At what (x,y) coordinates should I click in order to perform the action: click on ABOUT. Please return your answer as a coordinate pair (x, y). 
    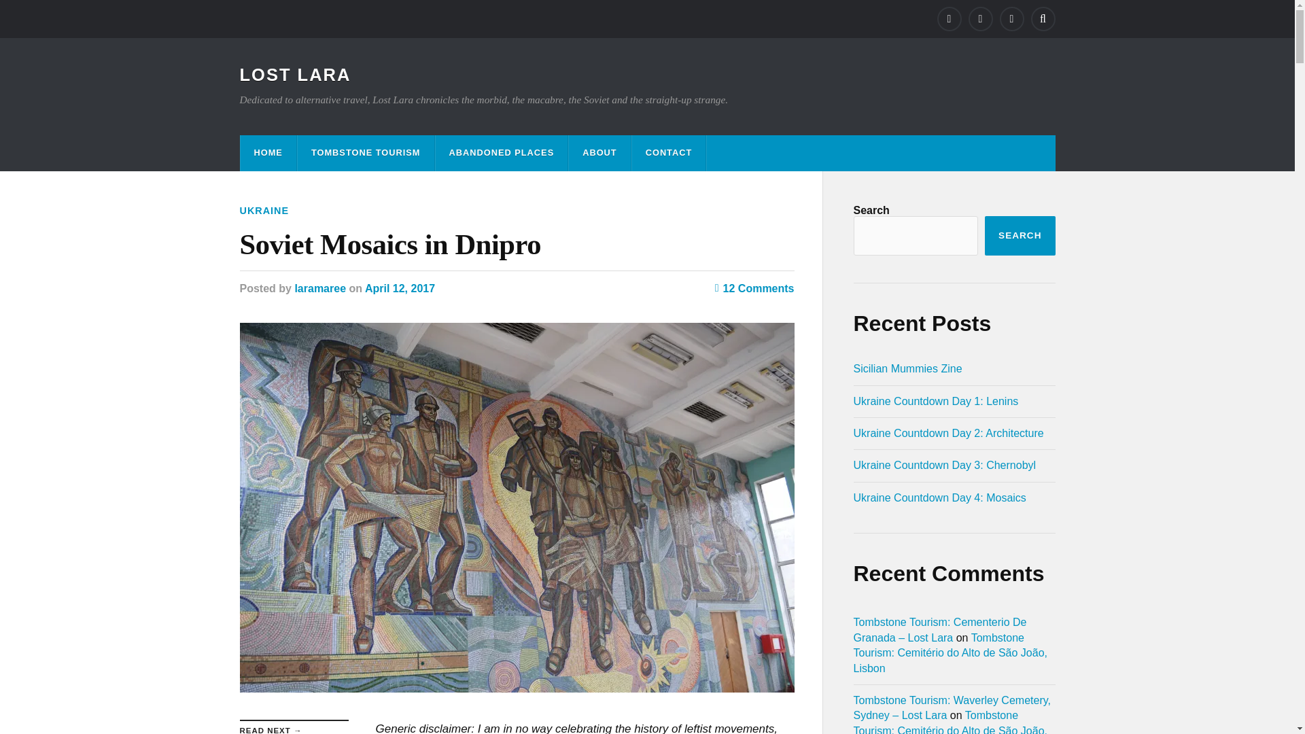
    Looking at the image, I should click on (599, 152).